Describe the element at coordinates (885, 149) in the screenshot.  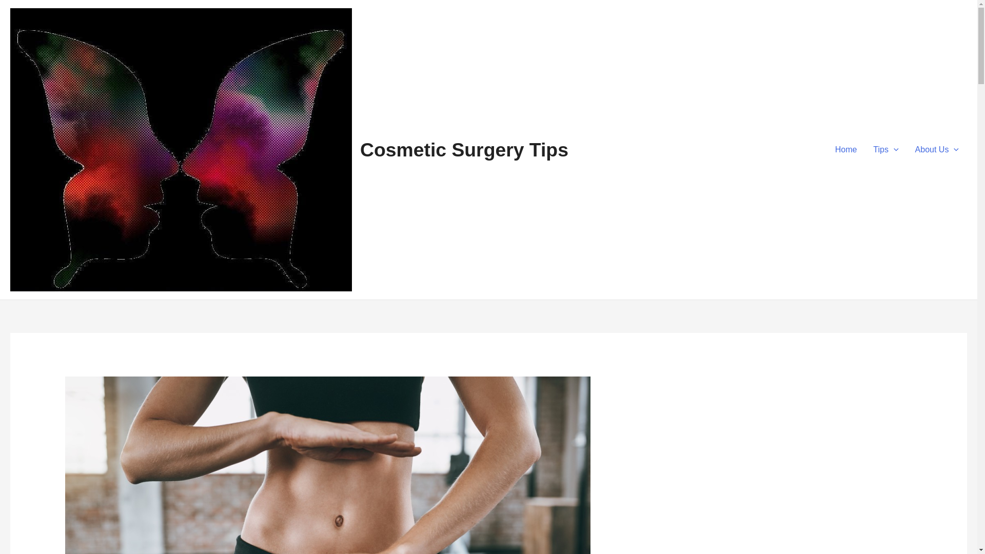
I see `Tips` at that location.